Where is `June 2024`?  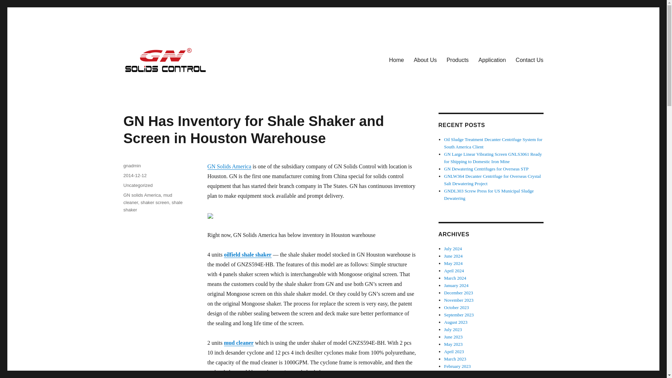 June 2024 is located at coordinates (454, 255).